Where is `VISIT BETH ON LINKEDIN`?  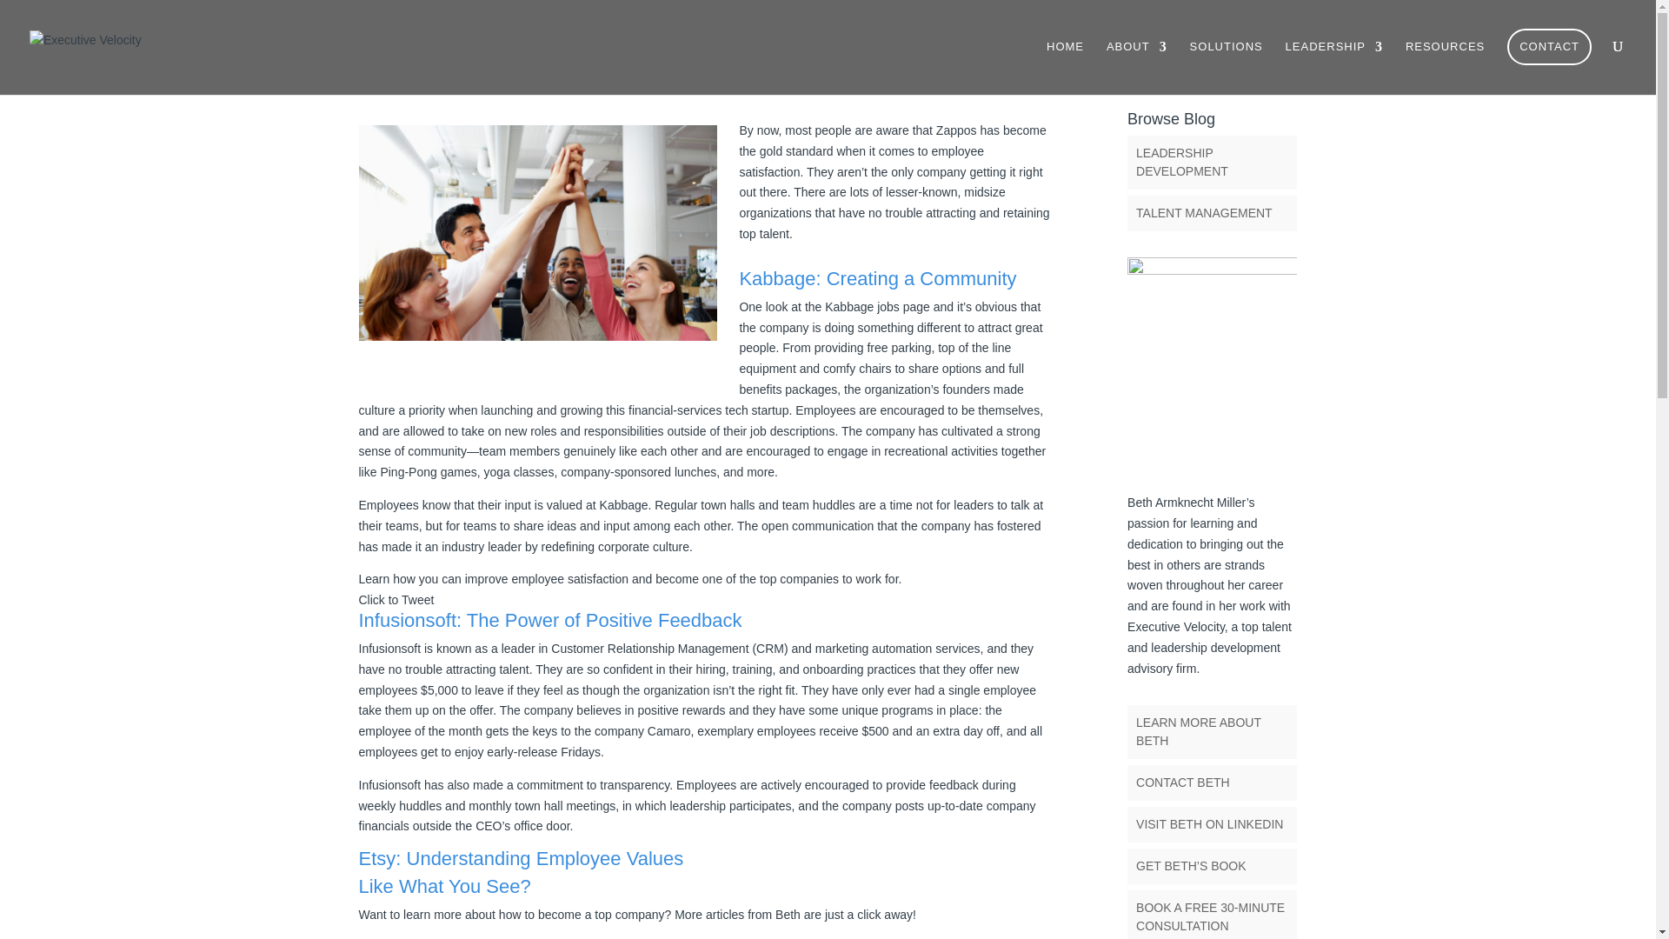 VISIT BETH ON LINKEDIN is located at coordinates (1210, 823).